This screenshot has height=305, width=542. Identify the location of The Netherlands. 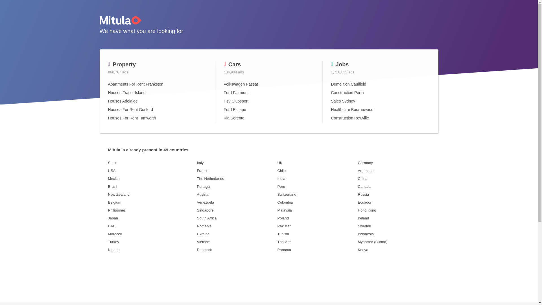
(233, 179).